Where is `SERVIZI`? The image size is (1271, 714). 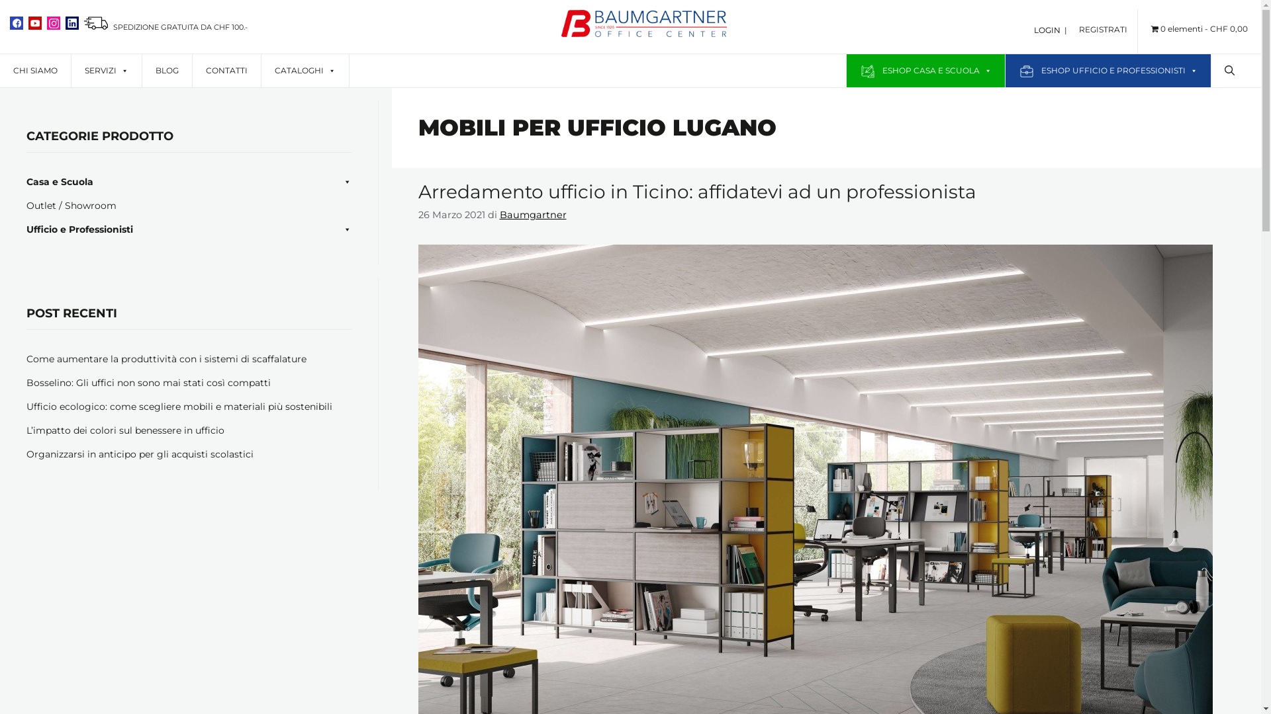 SERVIZI is located at coordinates (107, 71).